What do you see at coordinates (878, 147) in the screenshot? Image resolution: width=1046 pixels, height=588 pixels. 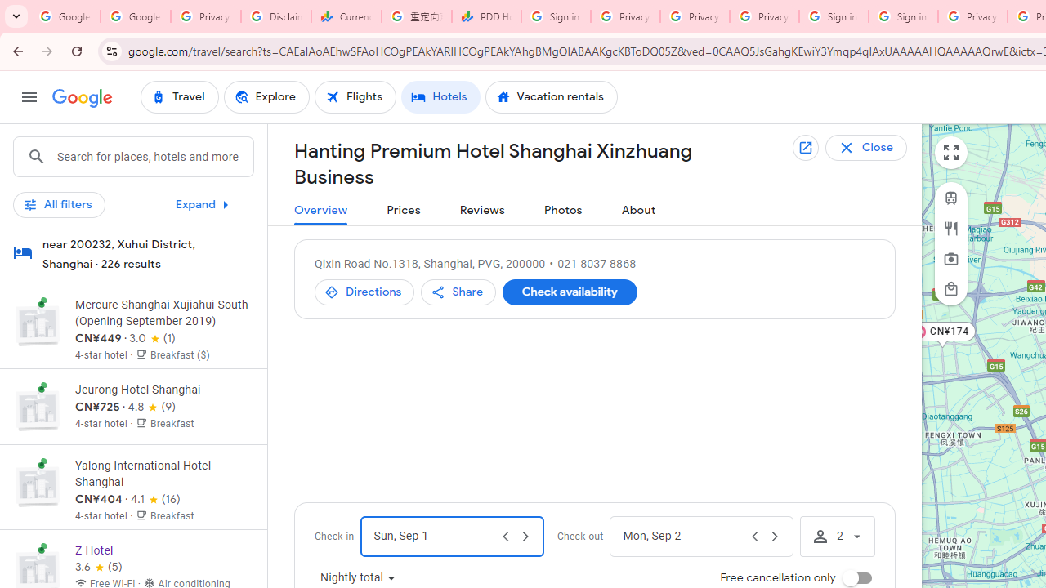 I see `Back to list of all results` at bounding box center [878, 147].